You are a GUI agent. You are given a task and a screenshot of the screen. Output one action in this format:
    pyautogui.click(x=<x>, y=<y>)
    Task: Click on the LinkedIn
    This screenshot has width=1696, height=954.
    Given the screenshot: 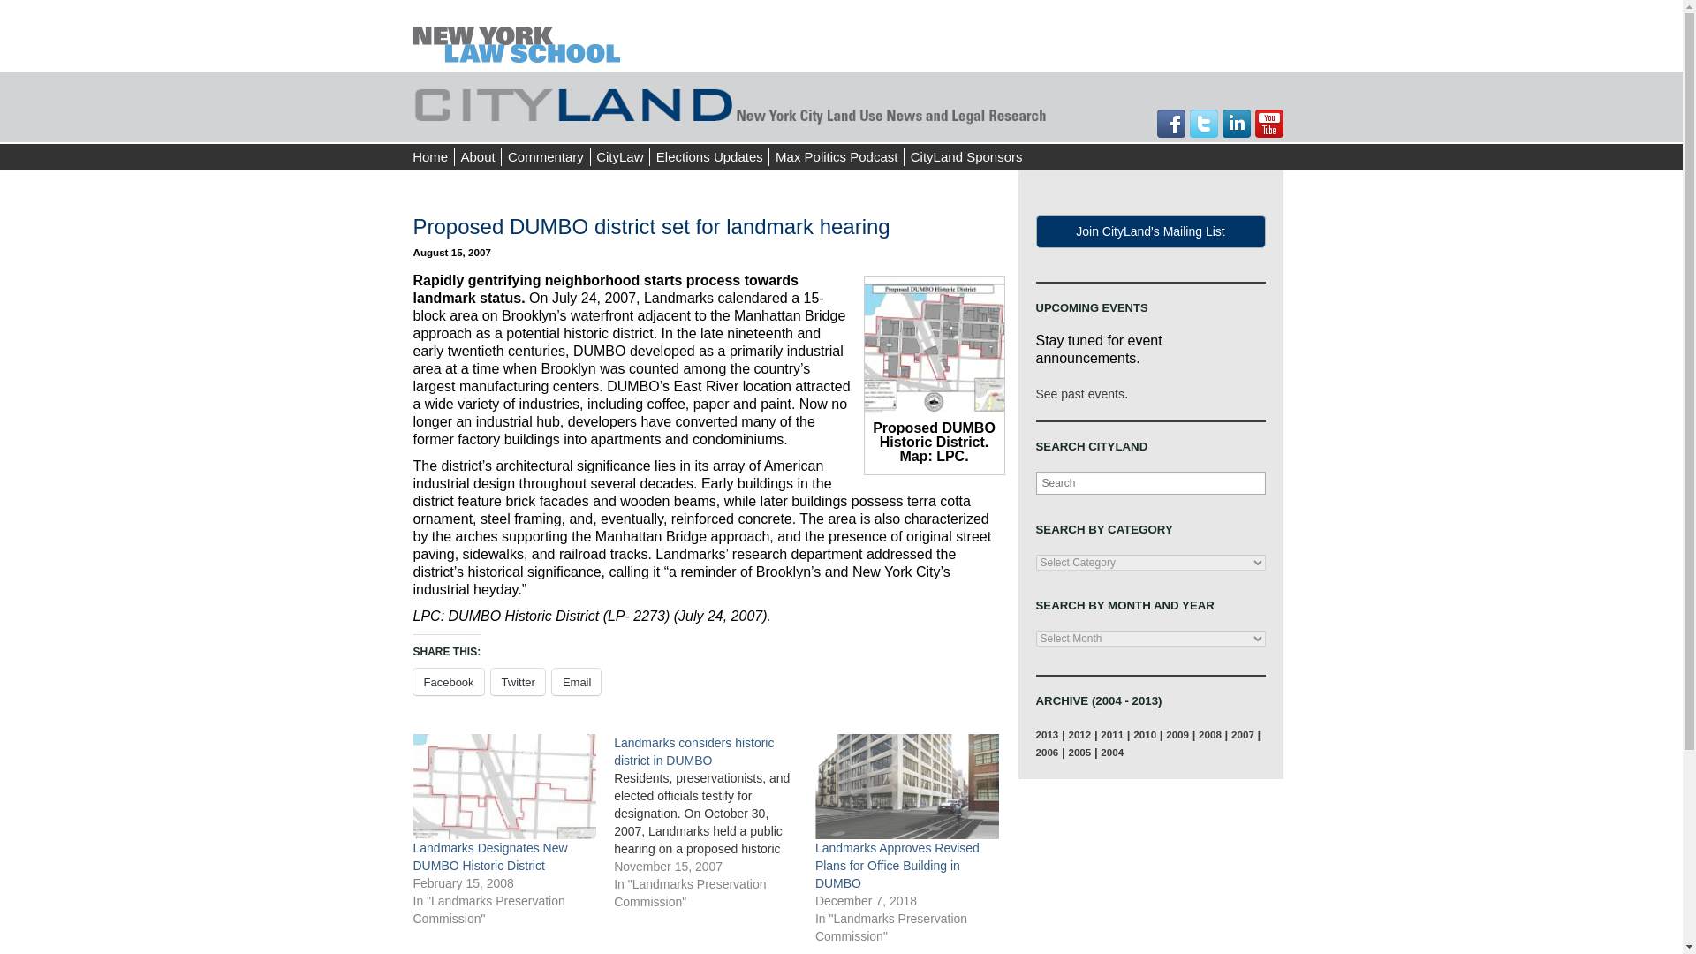 What is the action you would take?
    pyautogui.click(x=1237, y=124)
    